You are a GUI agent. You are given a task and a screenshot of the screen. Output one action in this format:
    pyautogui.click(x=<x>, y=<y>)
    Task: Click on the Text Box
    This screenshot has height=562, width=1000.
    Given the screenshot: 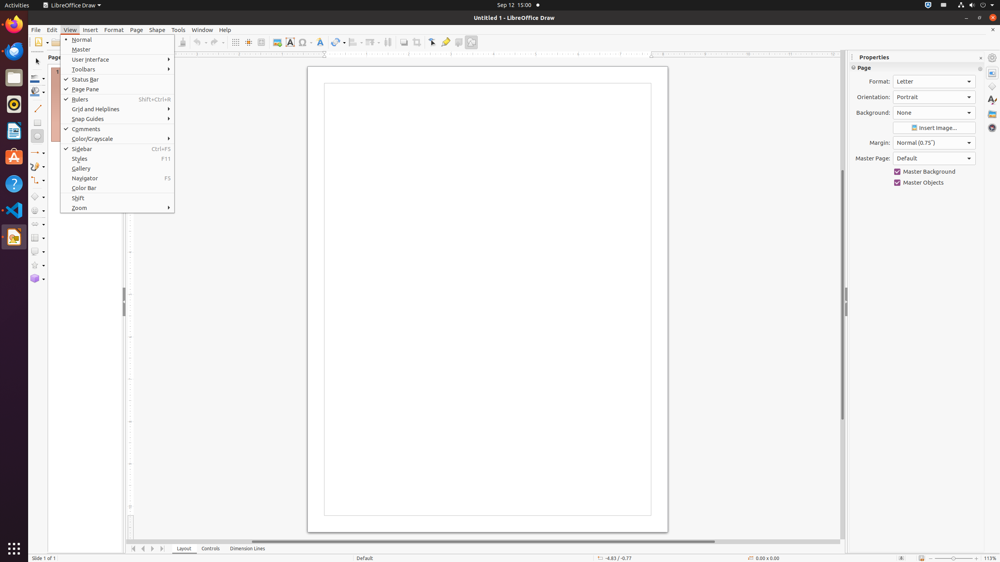 What is the action you would take?
    pyautogui.click(x=290, y=42)
    